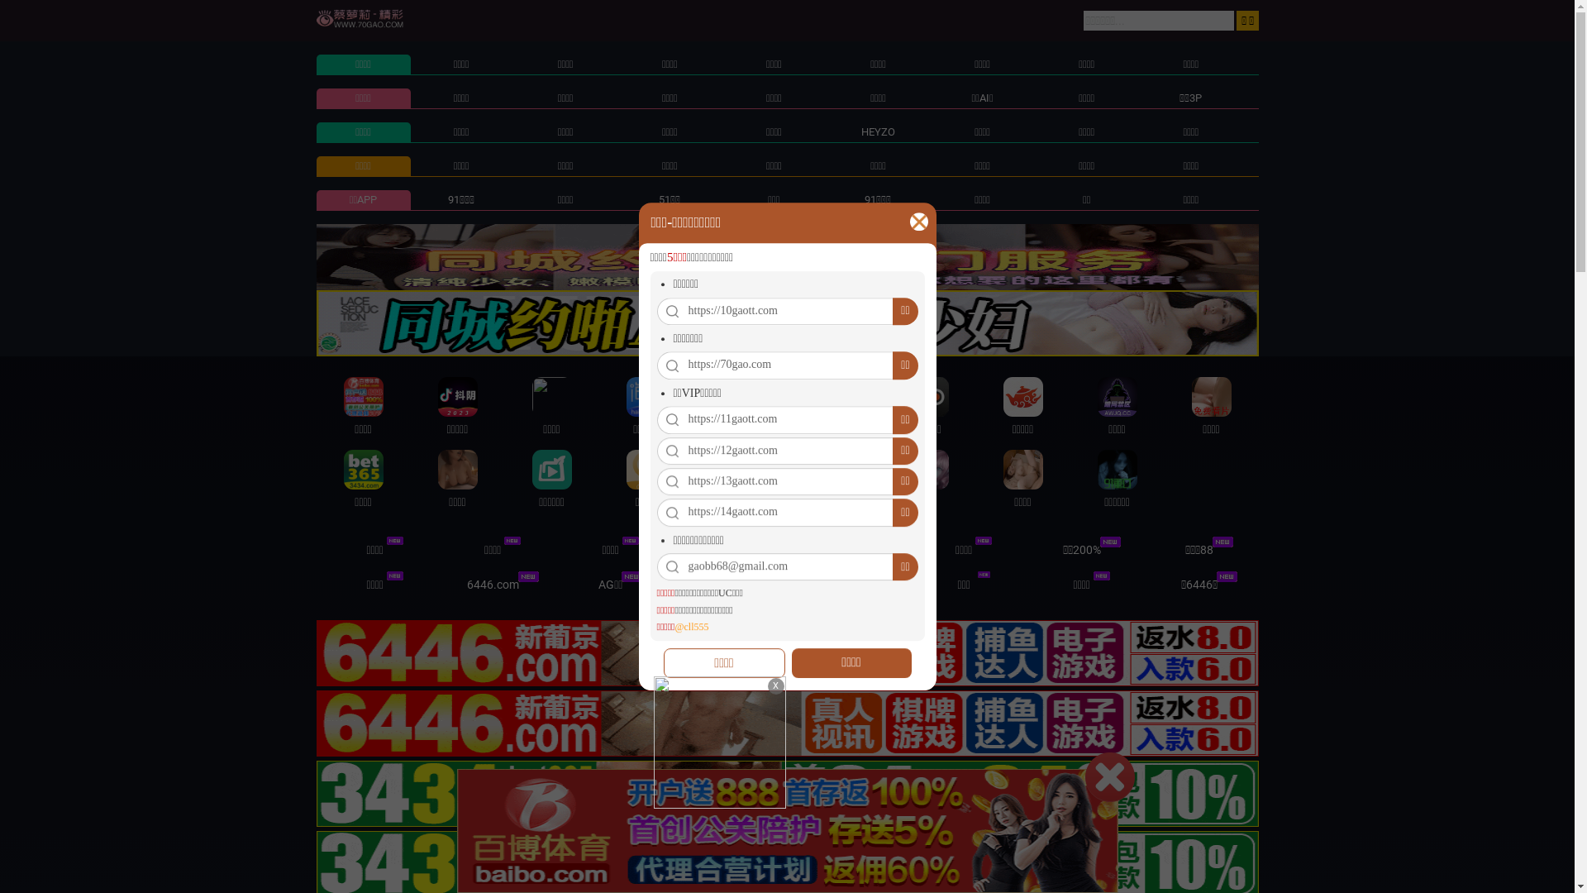 This screenshot has height=893, width=1587. I want to click on 6446.com, so click(493, 585).